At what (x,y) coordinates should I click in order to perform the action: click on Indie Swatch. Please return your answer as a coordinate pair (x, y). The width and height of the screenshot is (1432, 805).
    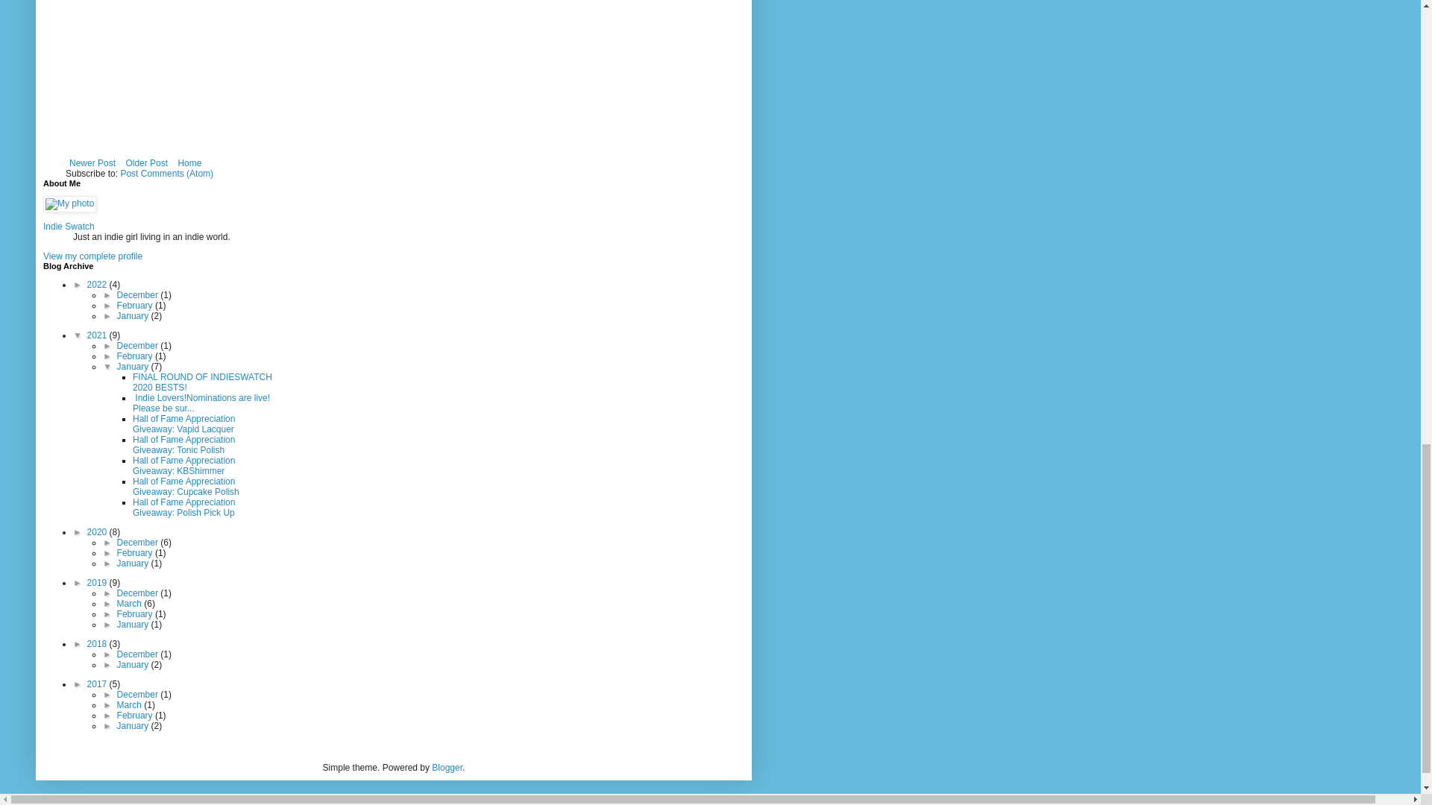
    Looking at the image, I should click on (69, 227).